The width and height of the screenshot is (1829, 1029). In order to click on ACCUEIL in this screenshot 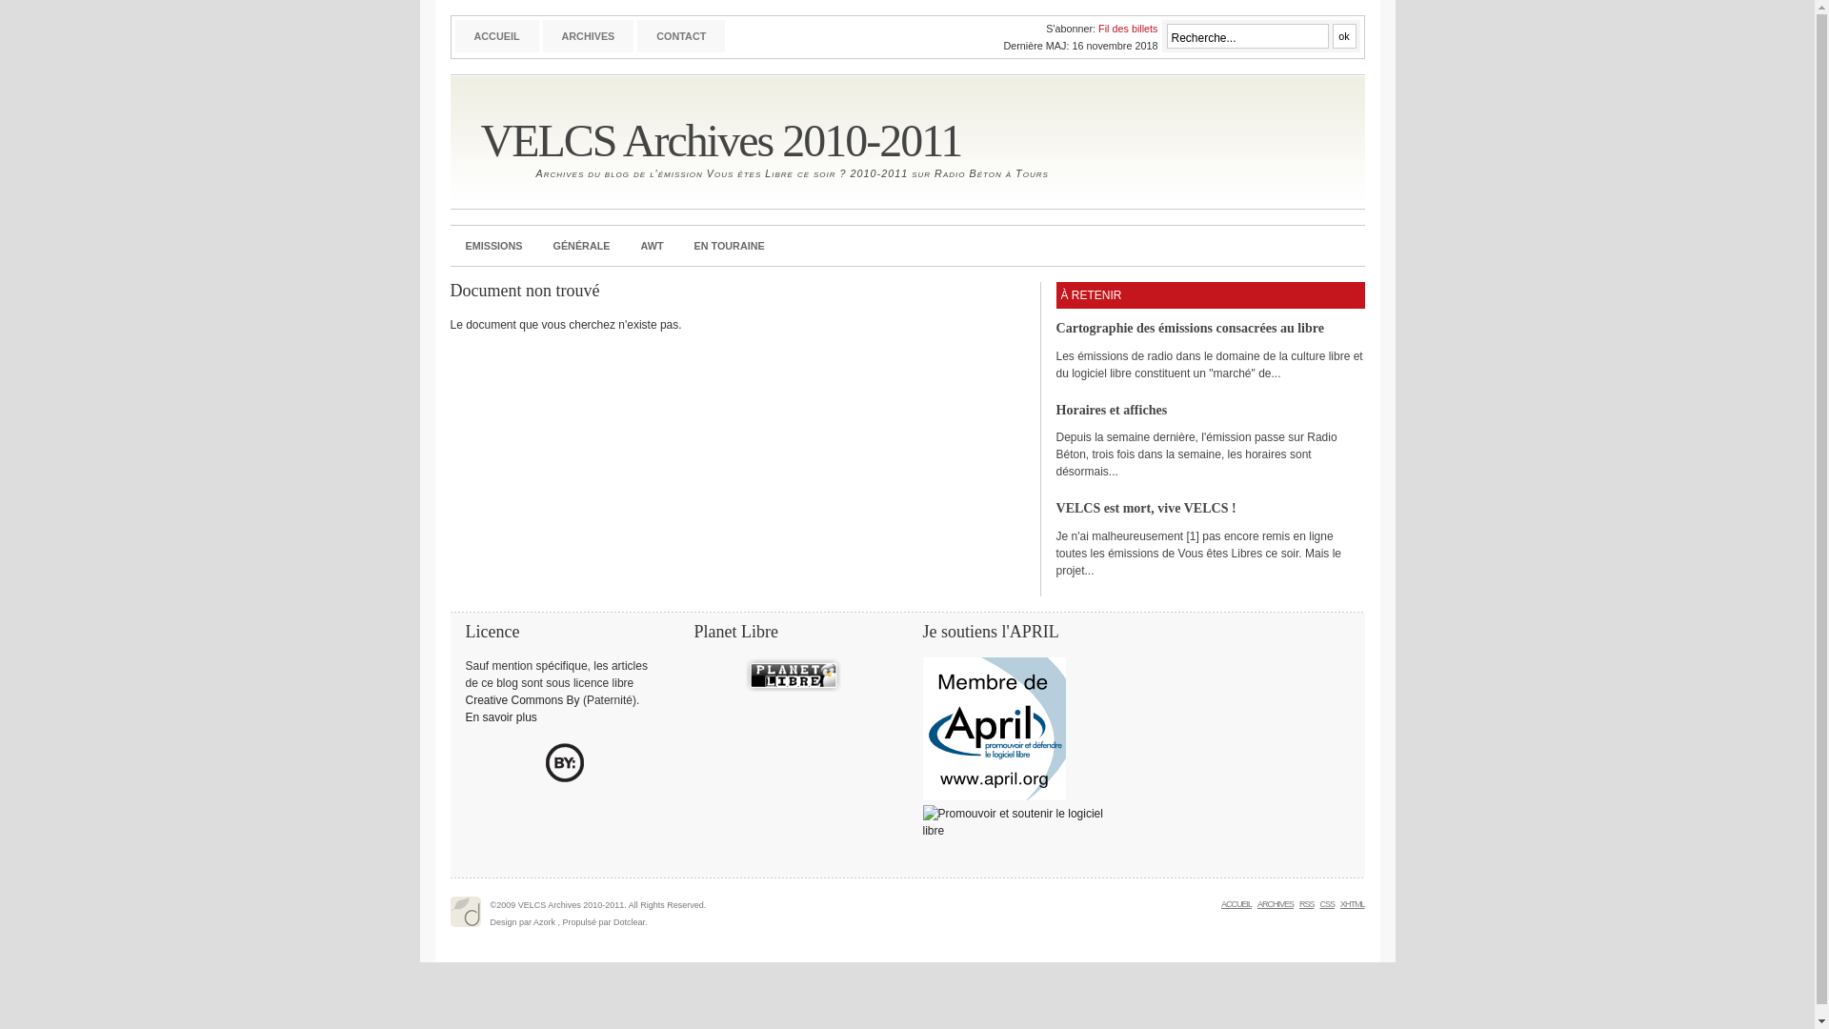, I will do `click(1236, 904)`.